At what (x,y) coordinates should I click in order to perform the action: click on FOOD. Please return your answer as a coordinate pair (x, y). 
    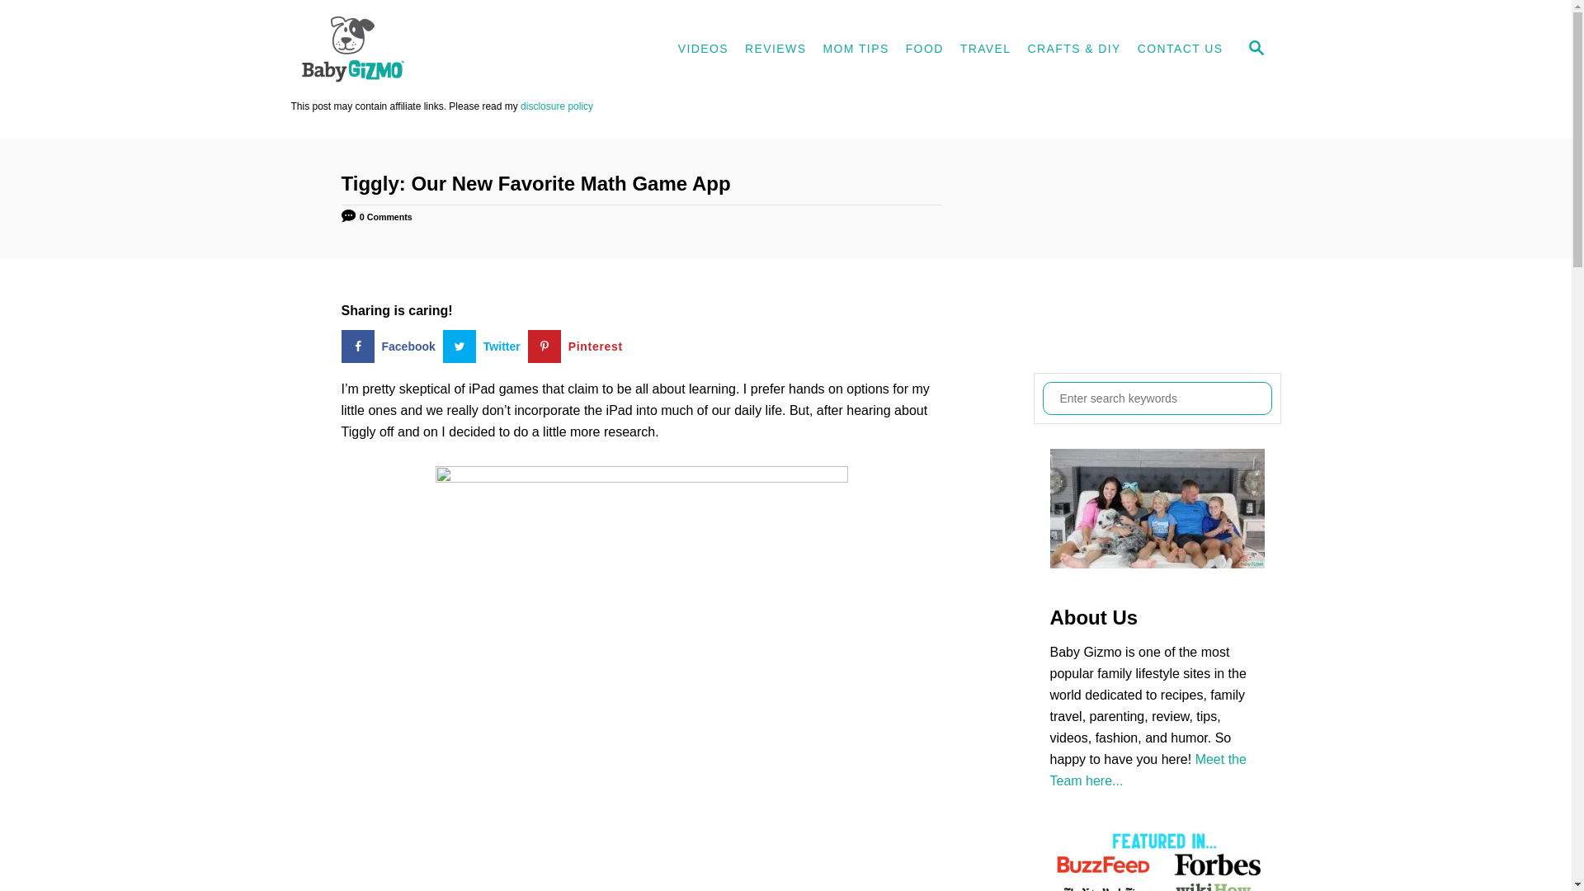
    Looking at the image, I should click on (924, 49).